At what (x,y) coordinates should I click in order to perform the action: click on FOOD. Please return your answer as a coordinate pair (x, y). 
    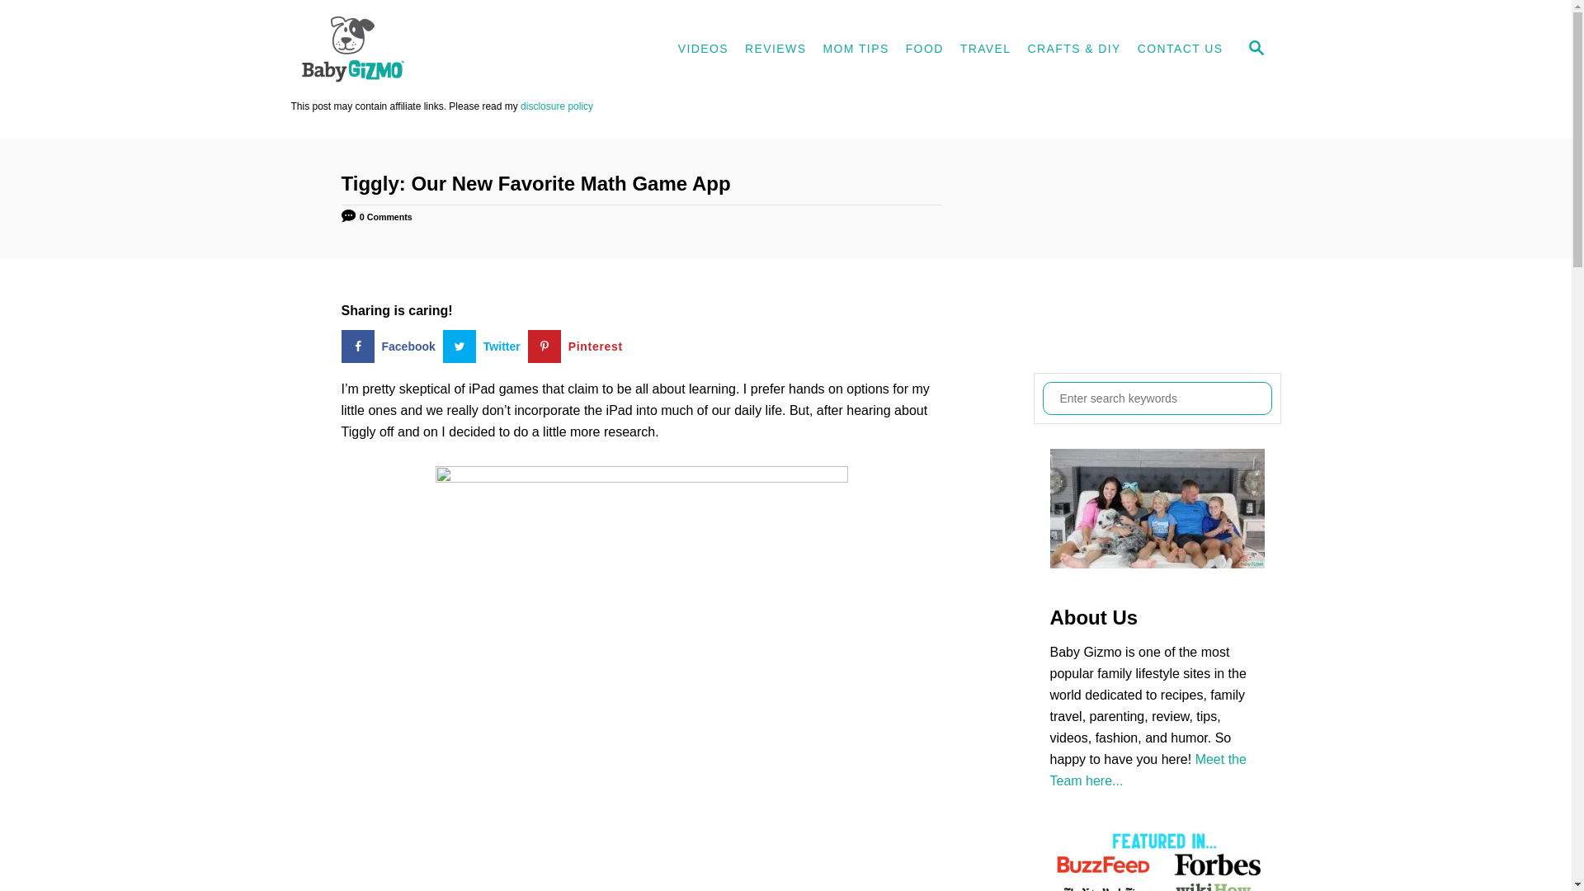
    Looking at the image, I should click on (924, 49).